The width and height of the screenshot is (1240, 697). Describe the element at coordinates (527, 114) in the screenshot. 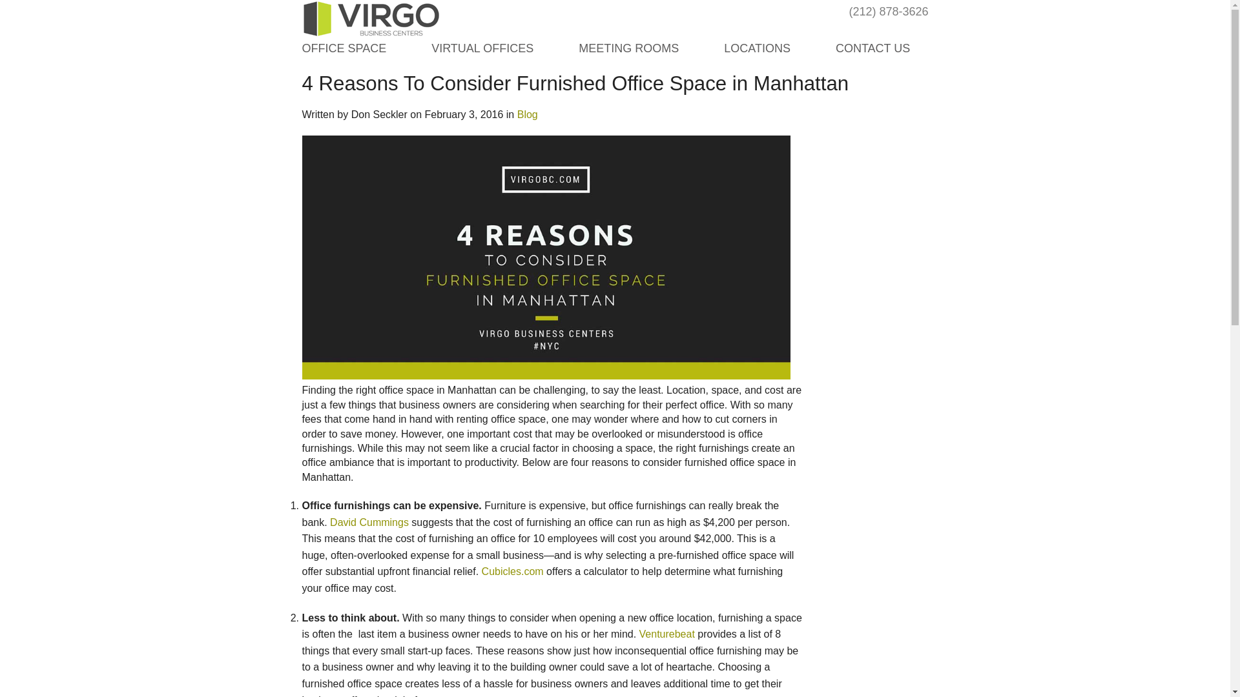

I see `Blog` at that location.